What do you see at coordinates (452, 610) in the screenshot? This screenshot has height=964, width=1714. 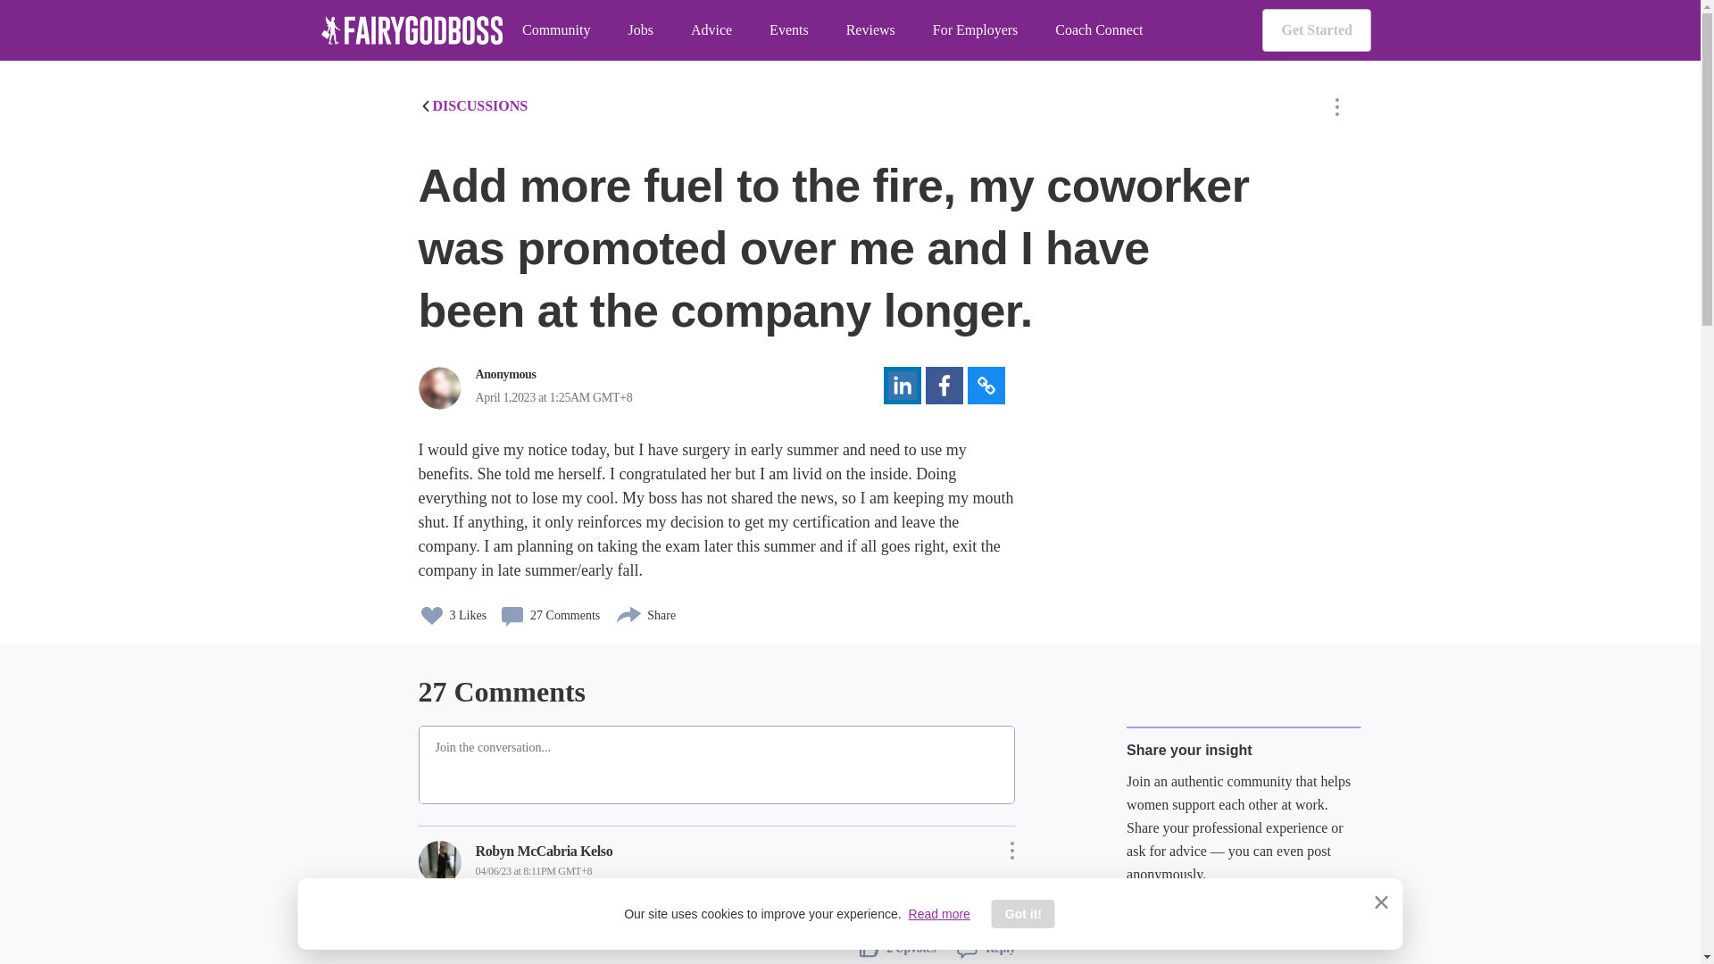 I see `3 Likes` at bounding box center [452, 610].